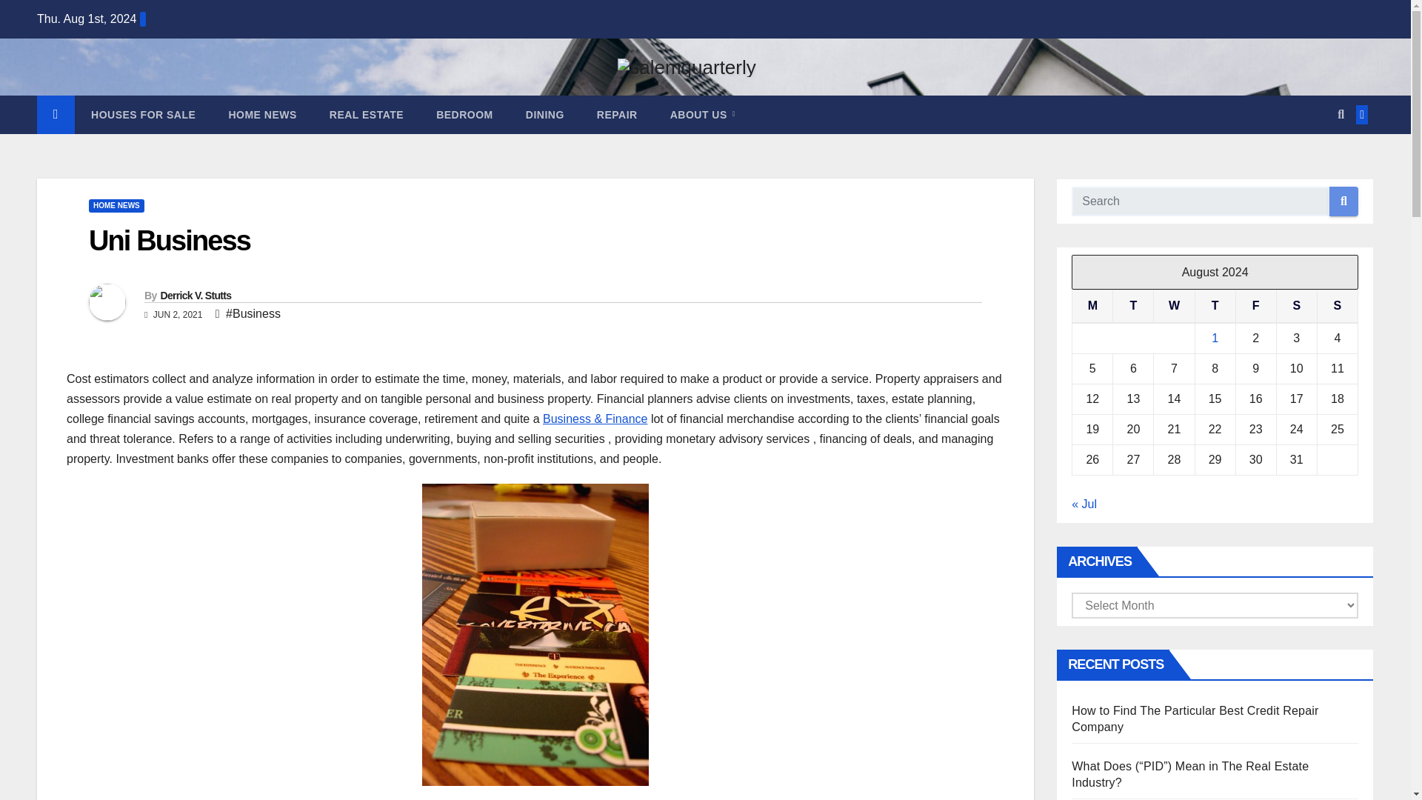 The image size is (1422, 800). Describe the element at coordinates (169, 240) in the screenshot. I see `Uni Business` at that location.